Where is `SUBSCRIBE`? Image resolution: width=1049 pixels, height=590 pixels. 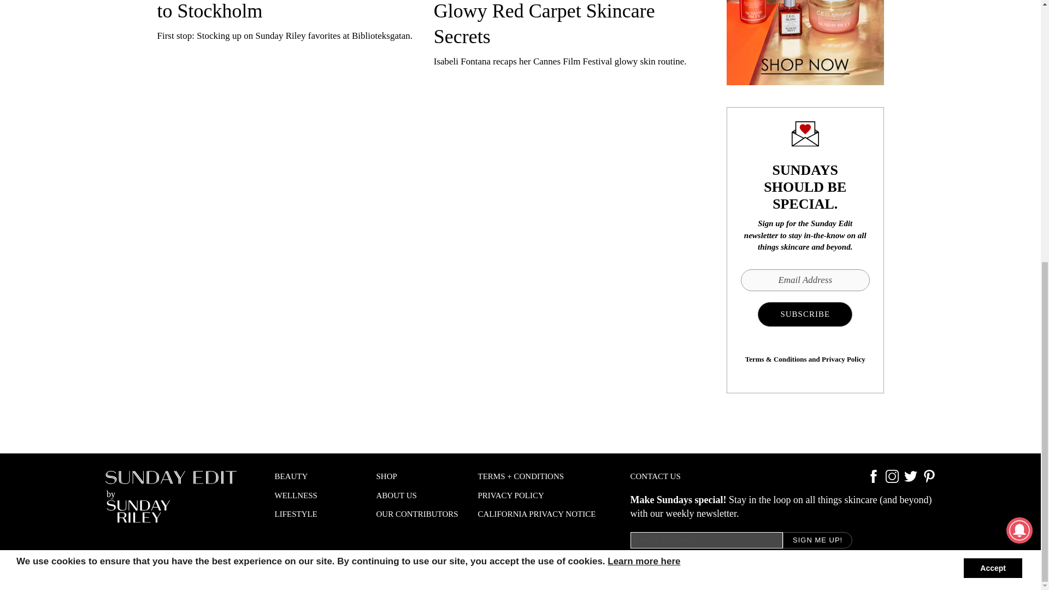
SUBSCRIBE is located at coordinates (804, 314).